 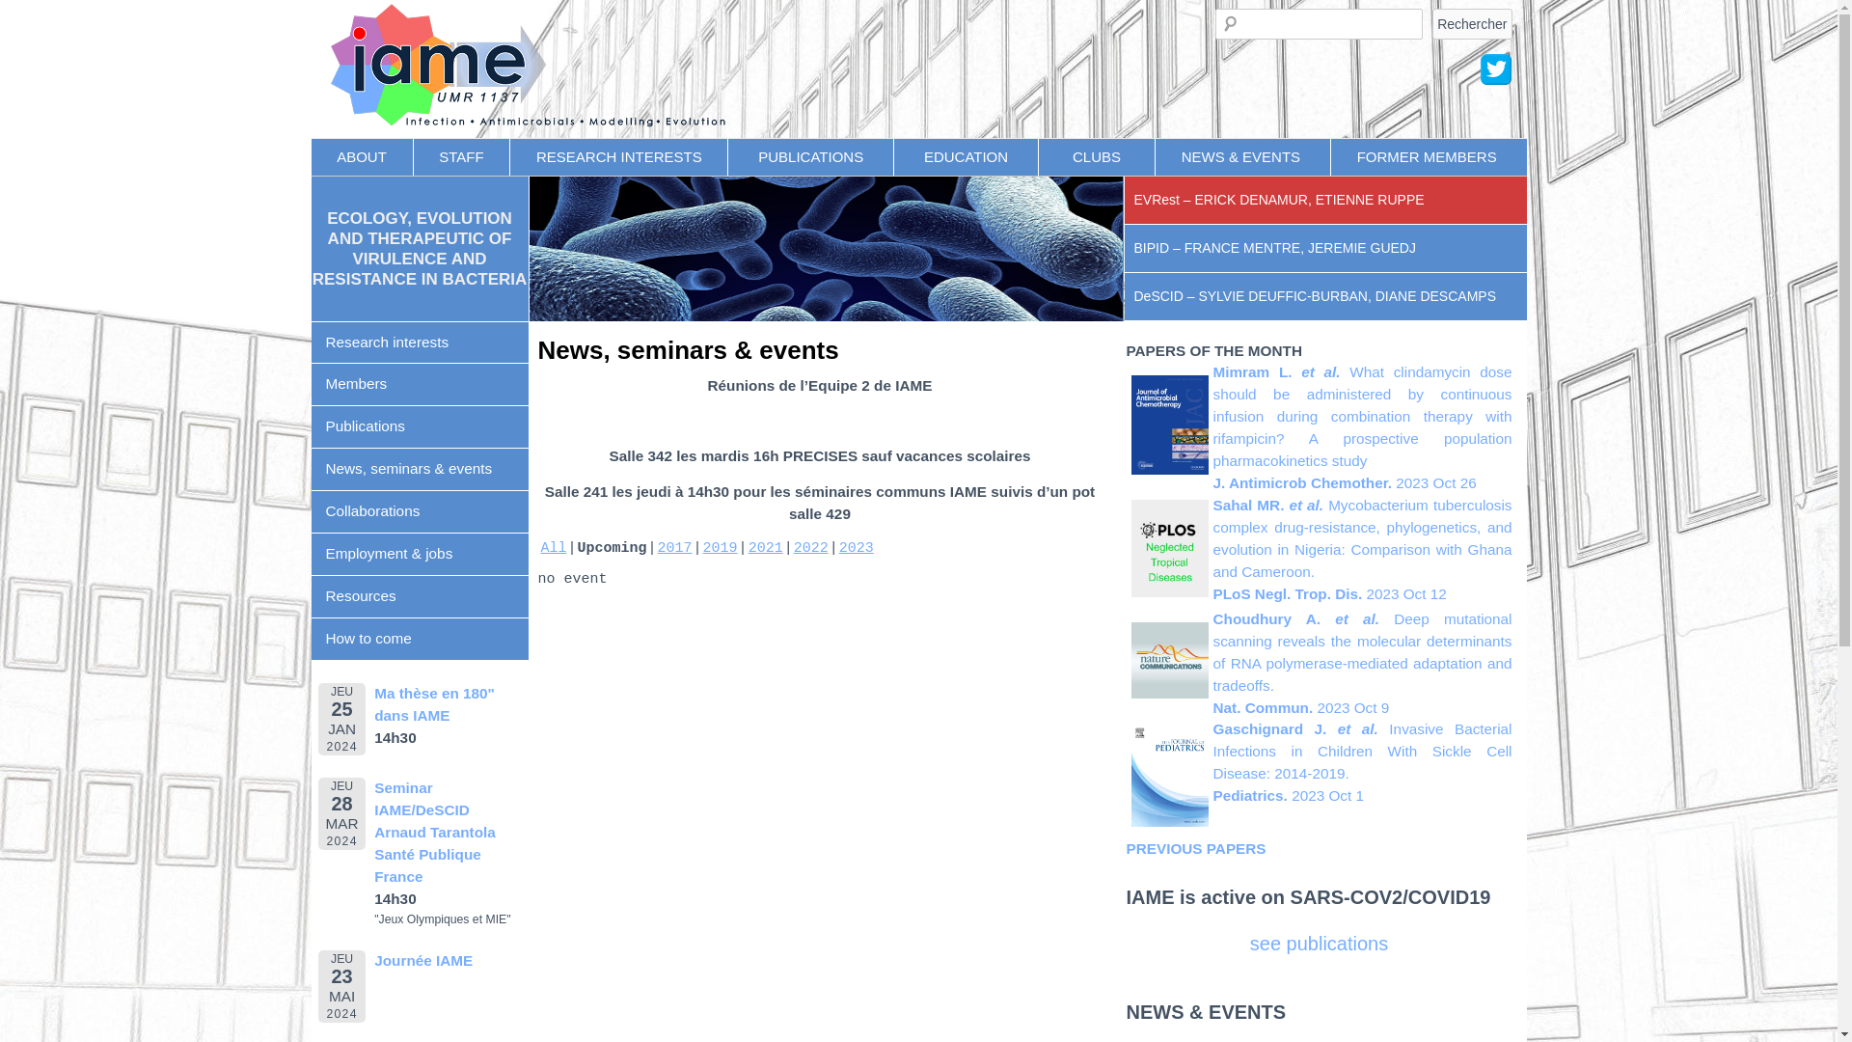 What do you see at coordinates (619, 157) in the screenshot?
I see `RESEARCH INTERESTS` at bounding box center [619, 157].